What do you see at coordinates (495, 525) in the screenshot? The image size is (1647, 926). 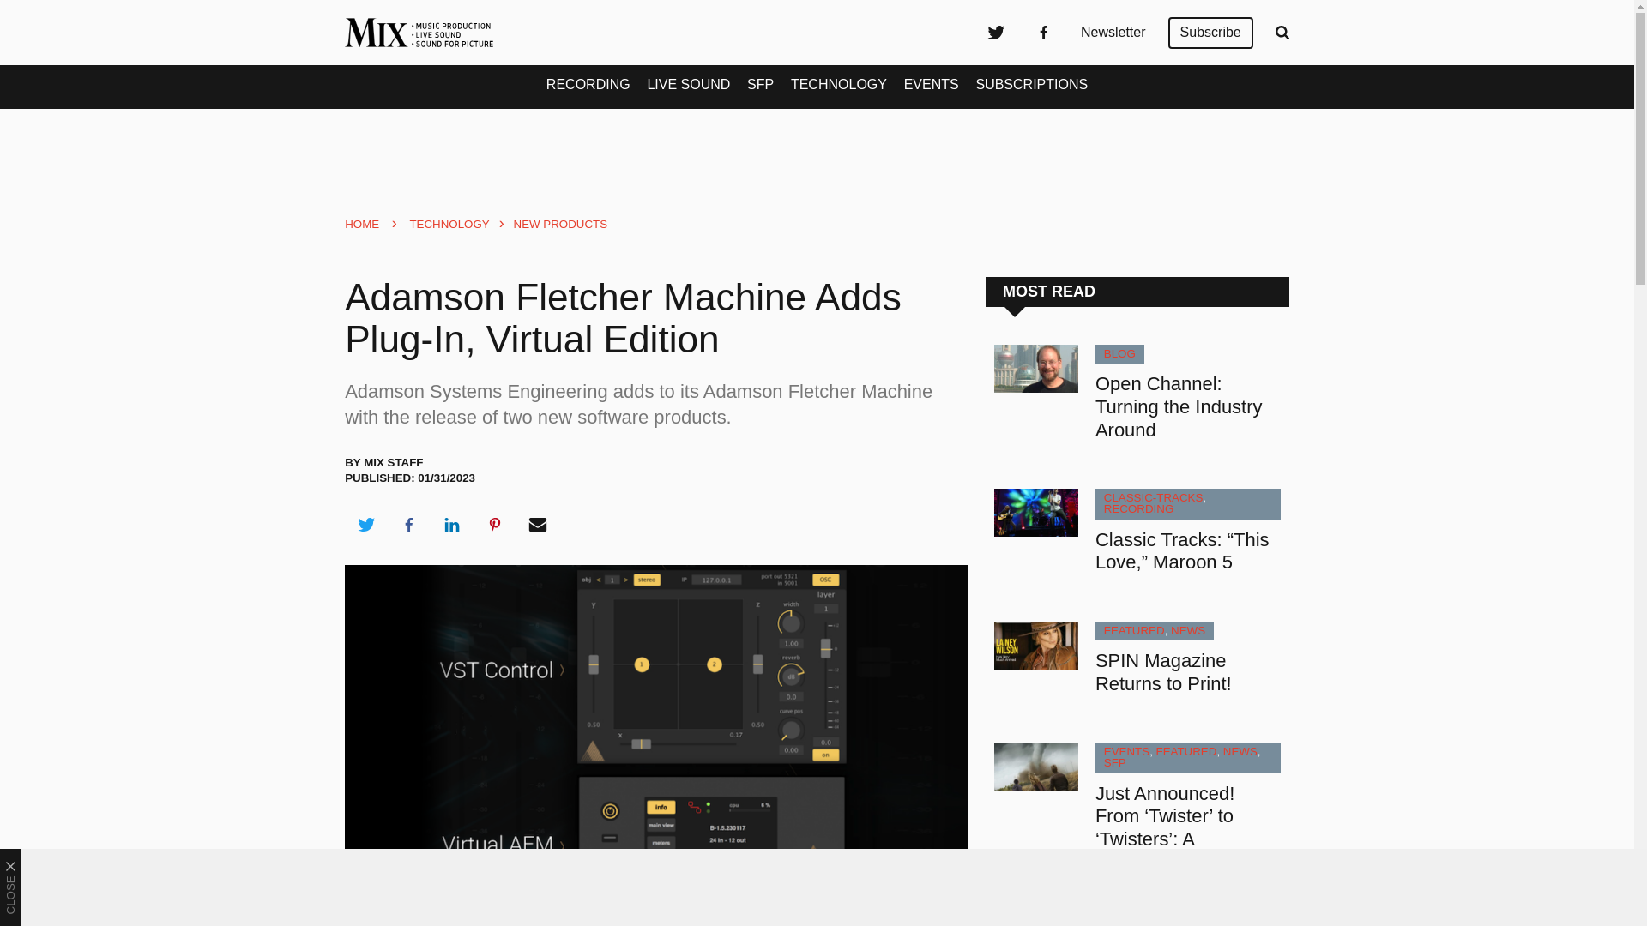 I see `Share on Pinterest` at bounding box center [495, 525].